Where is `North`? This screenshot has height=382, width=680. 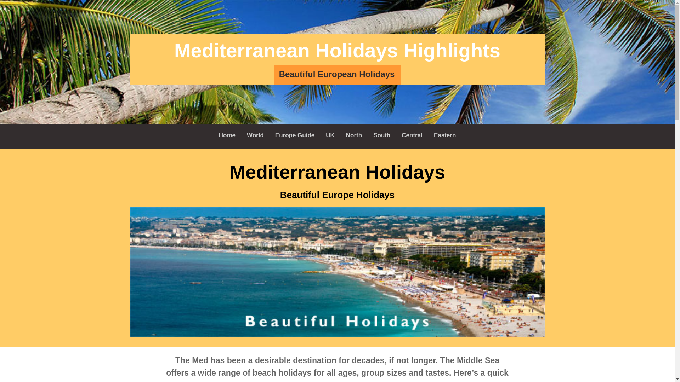
North is located at coordinates (354, 135).